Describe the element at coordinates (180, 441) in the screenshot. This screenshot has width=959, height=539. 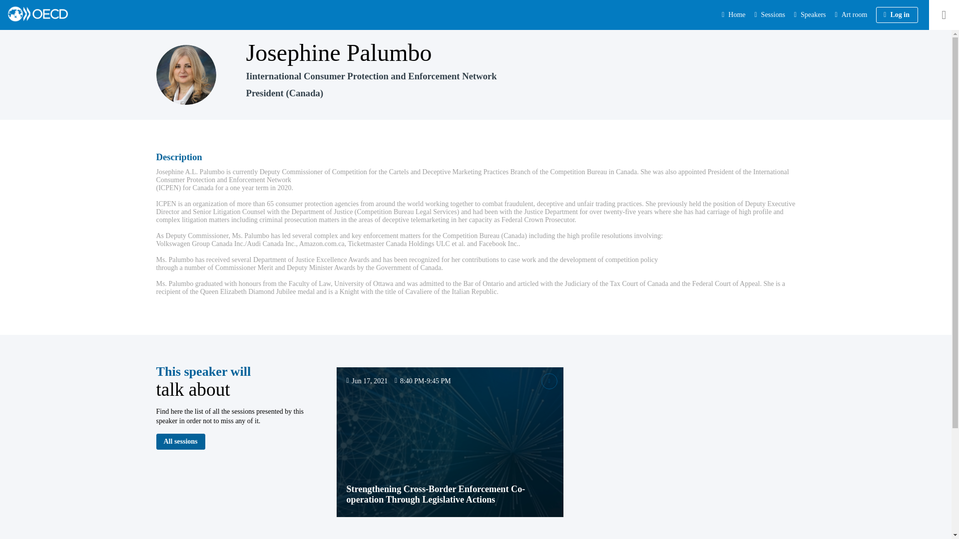
I see `All sessions` at that location.